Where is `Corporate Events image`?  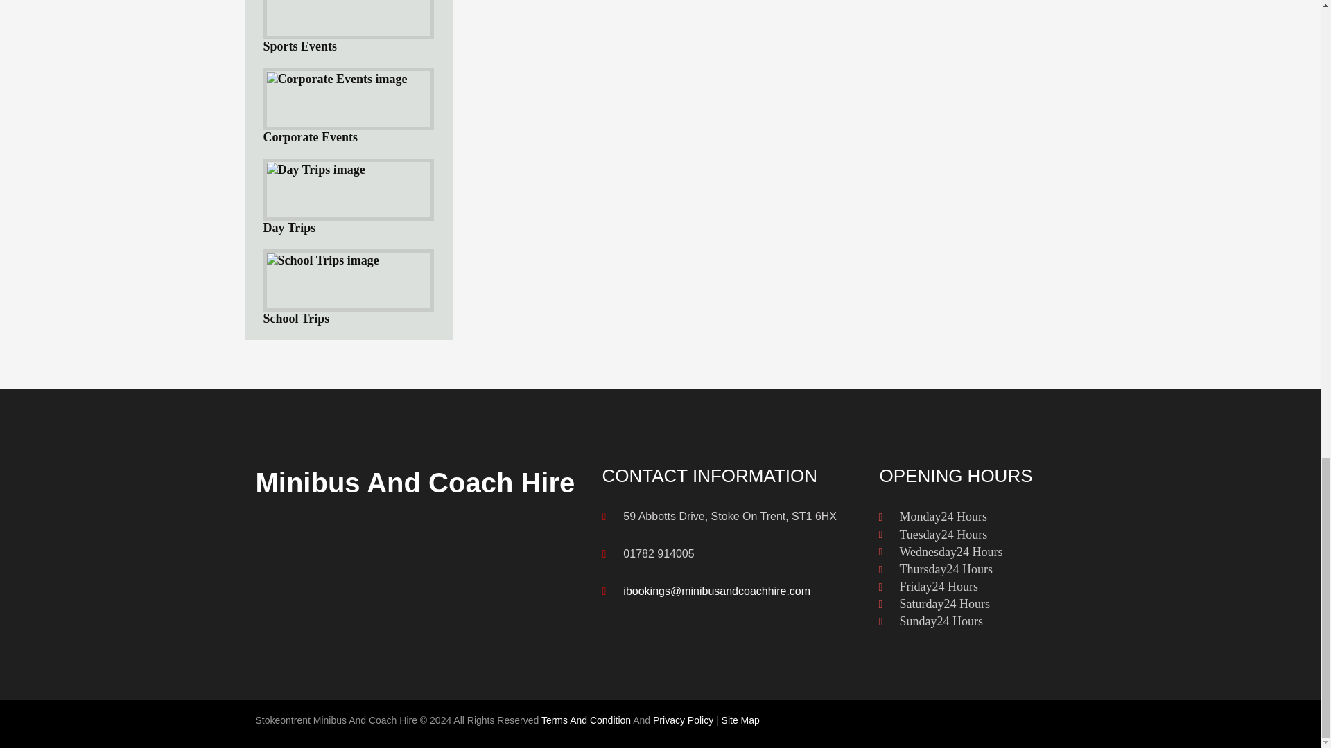
Corporate Events image is located at coordinates (337, 79).